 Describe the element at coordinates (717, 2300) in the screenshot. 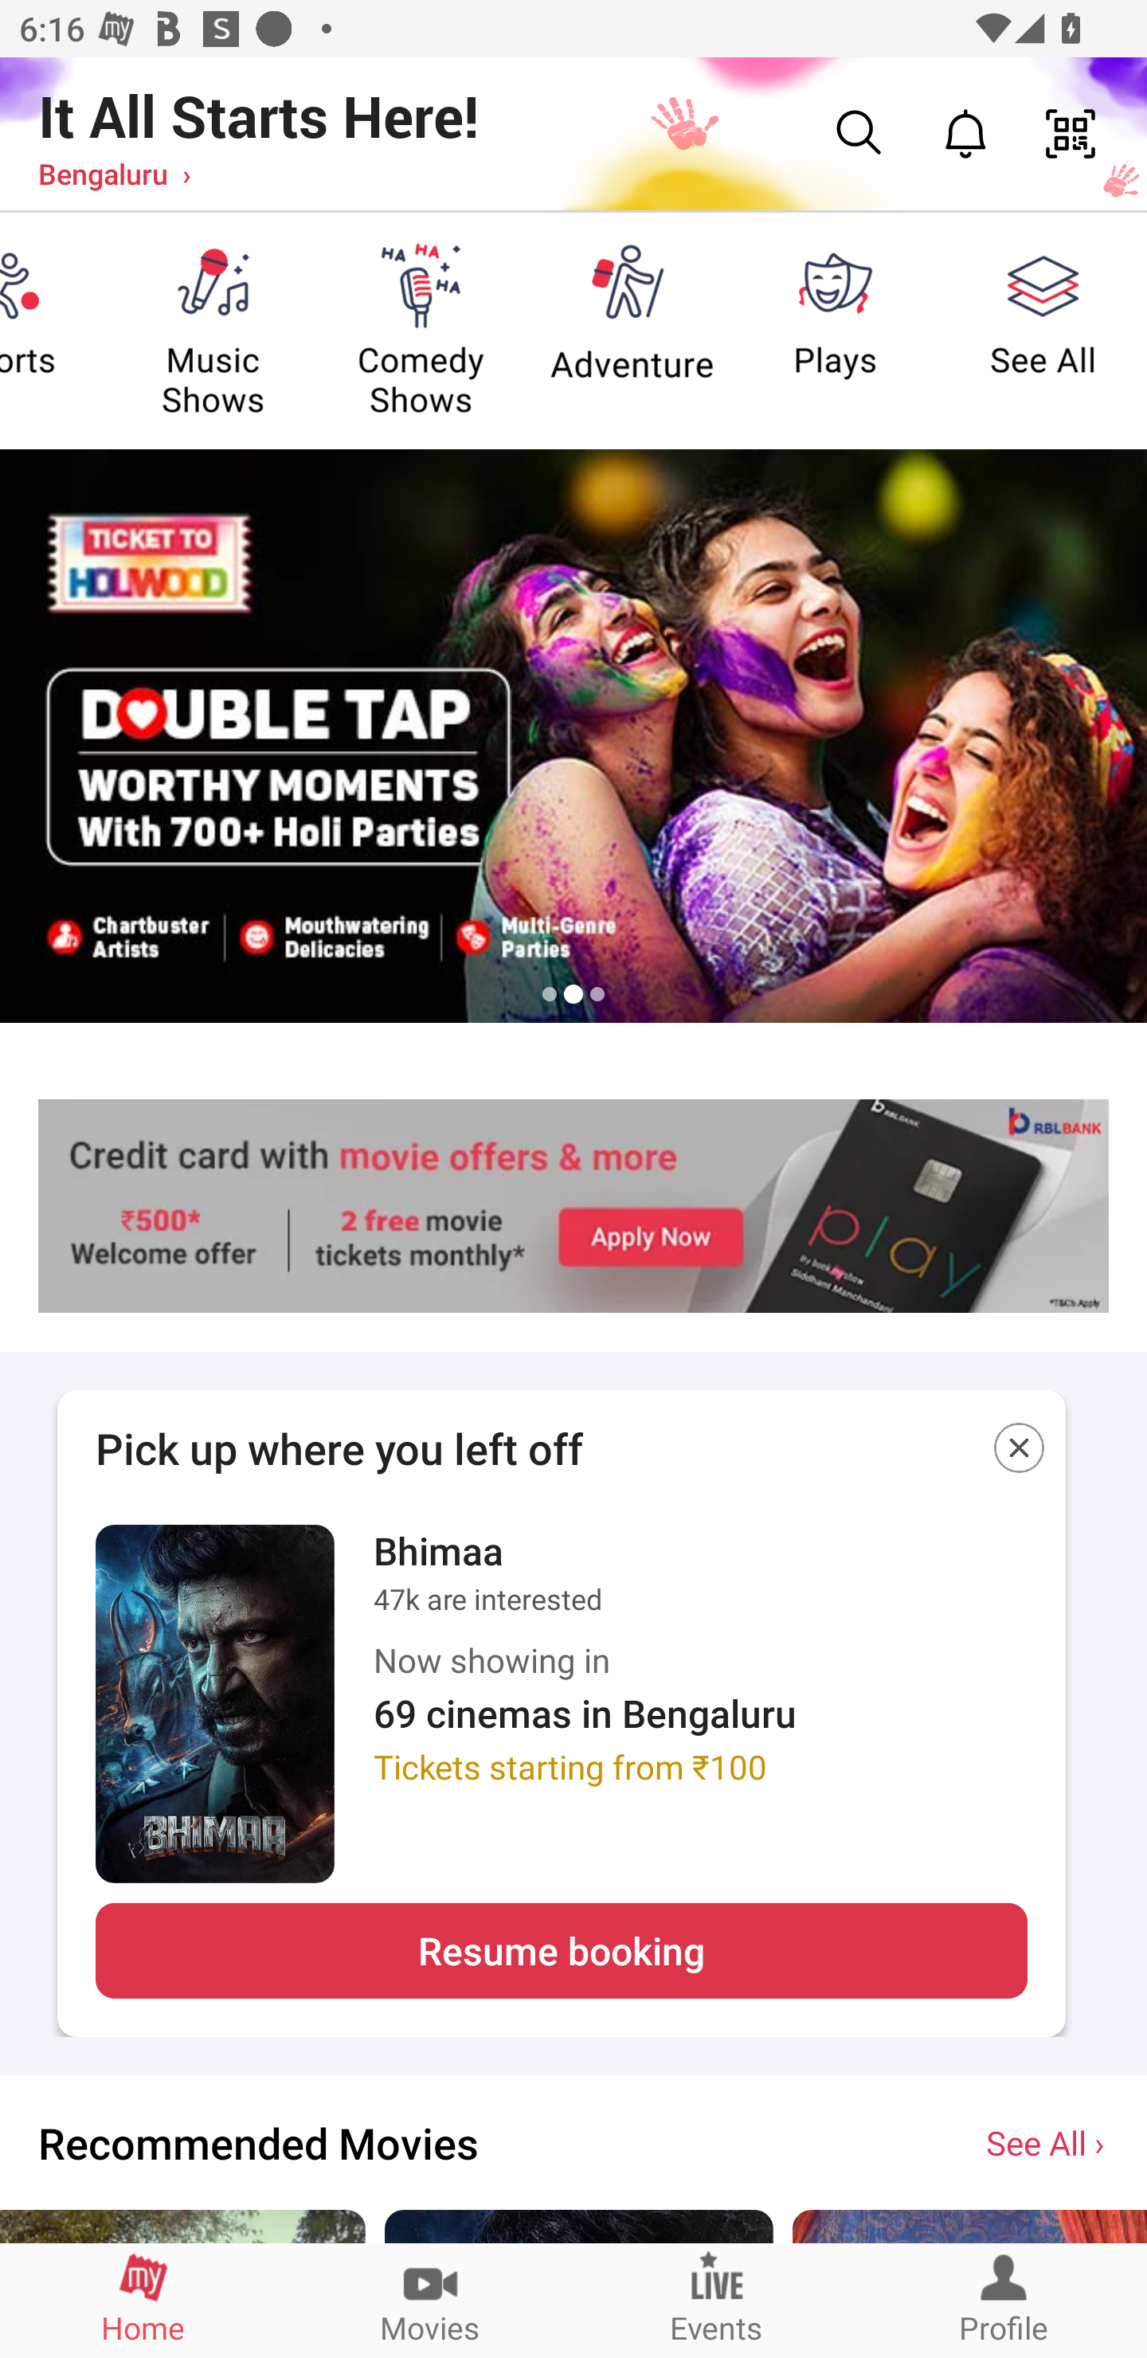

I see `Events` at that location.